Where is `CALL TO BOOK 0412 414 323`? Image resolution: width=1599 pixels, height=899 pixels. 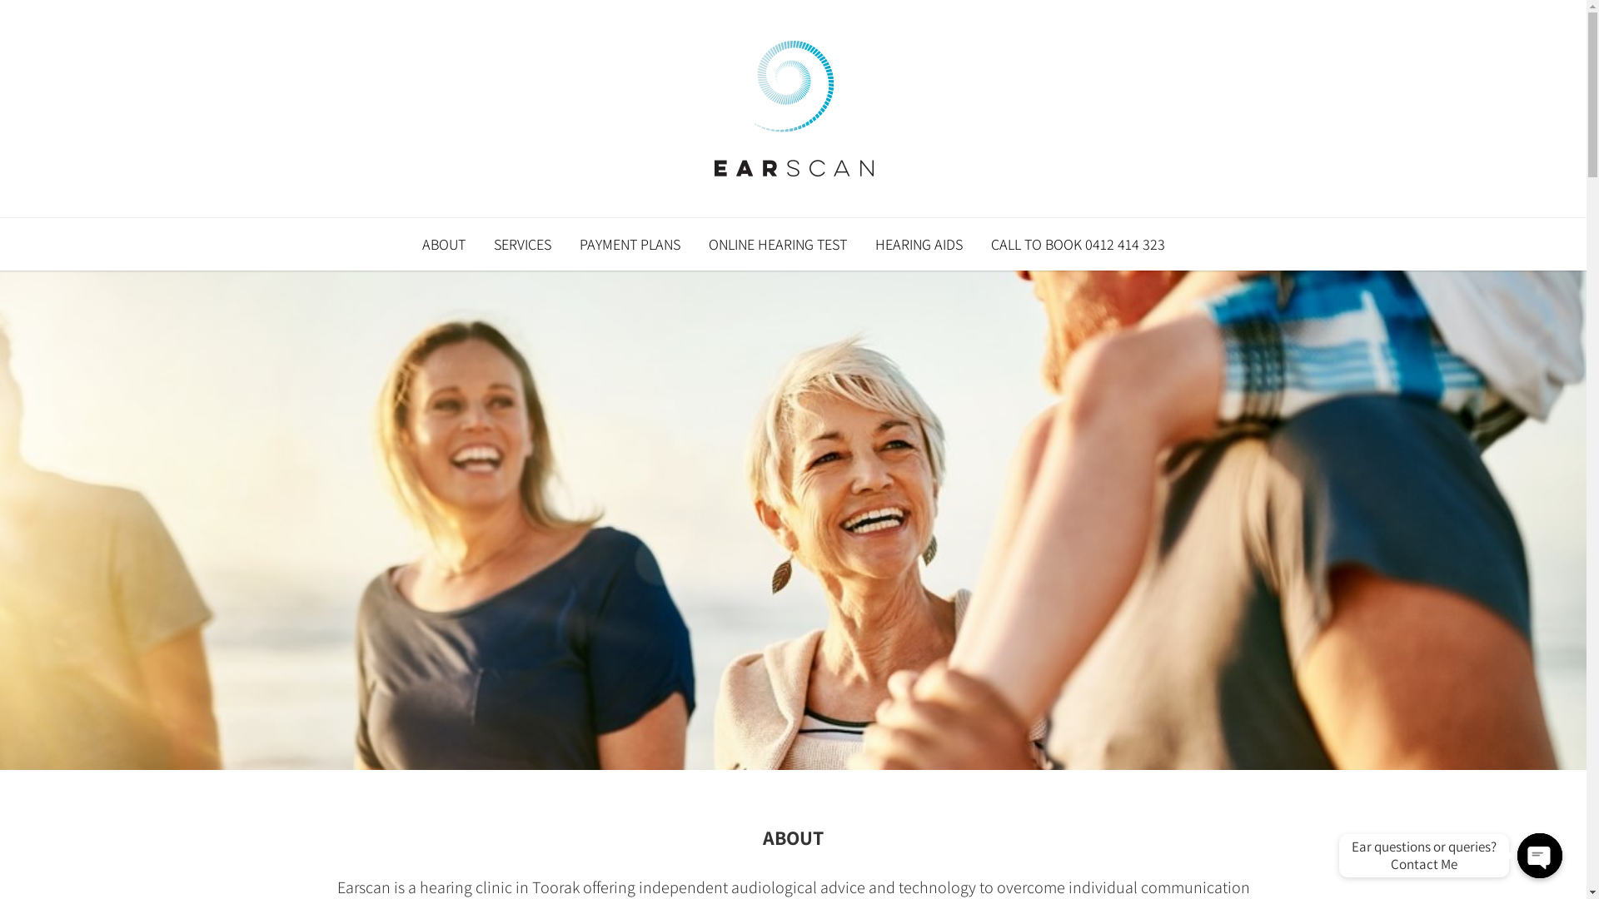 CALL TO BOOK 0412 414 323 is located at coordinates (1078, 245).